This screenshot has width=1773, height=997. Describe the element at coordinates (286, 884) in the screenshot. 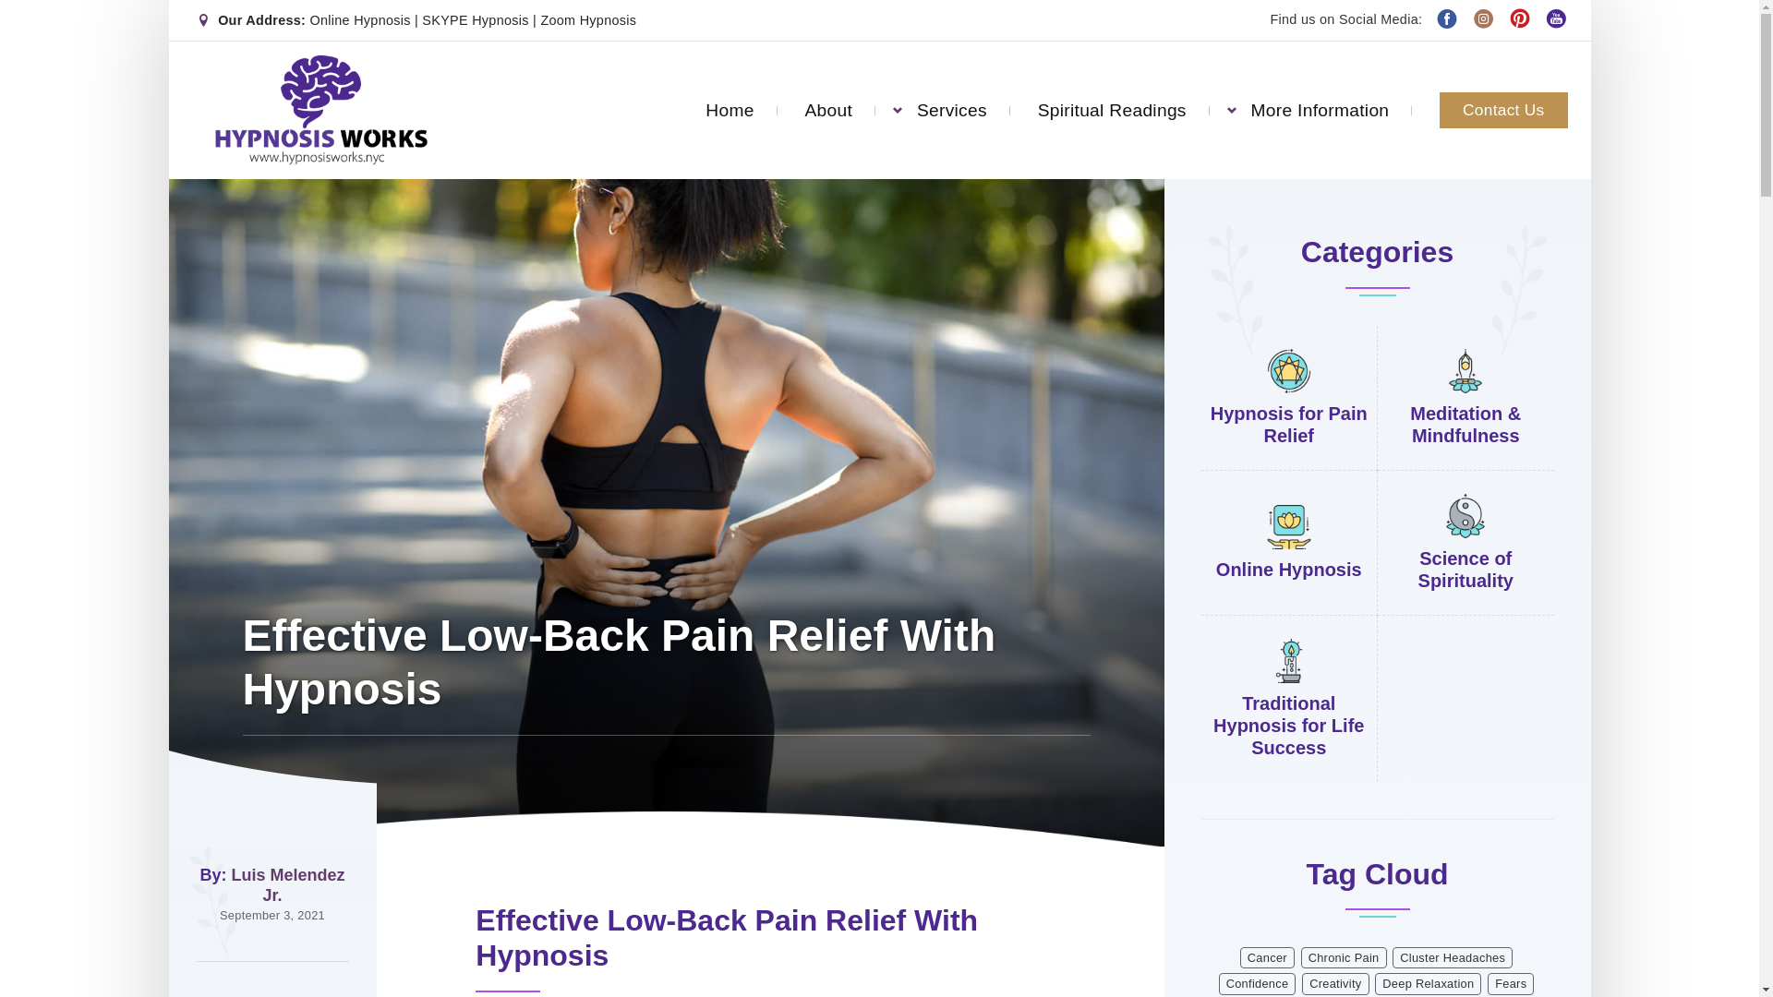

I see `Luis Melendez Jr.` at that location.